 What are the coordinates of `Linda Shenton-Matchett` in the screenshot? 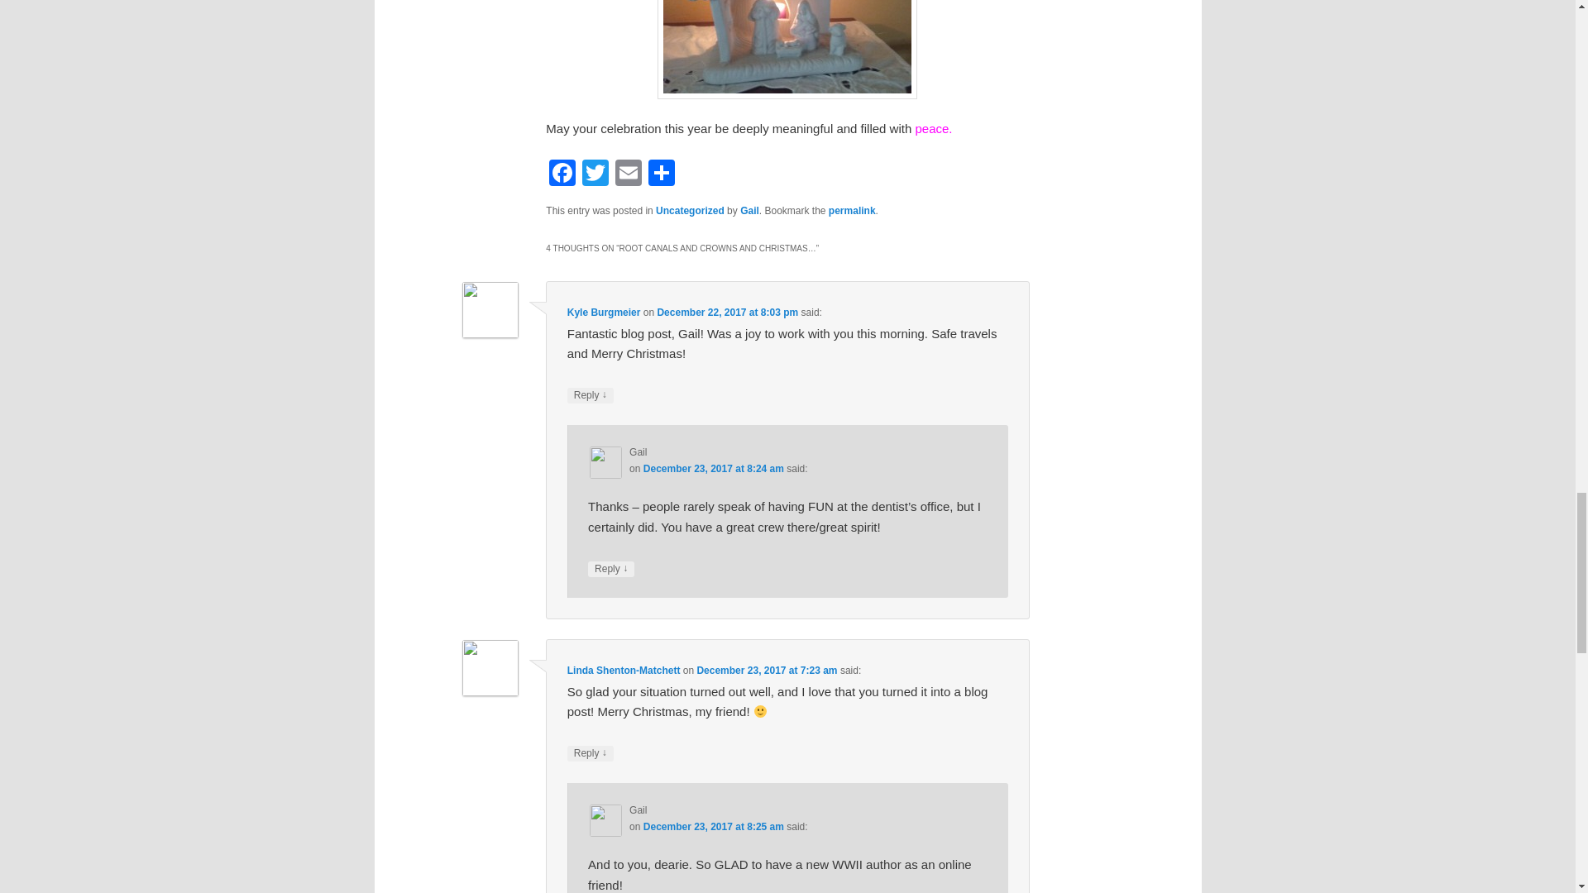 It's located at (624, 670).